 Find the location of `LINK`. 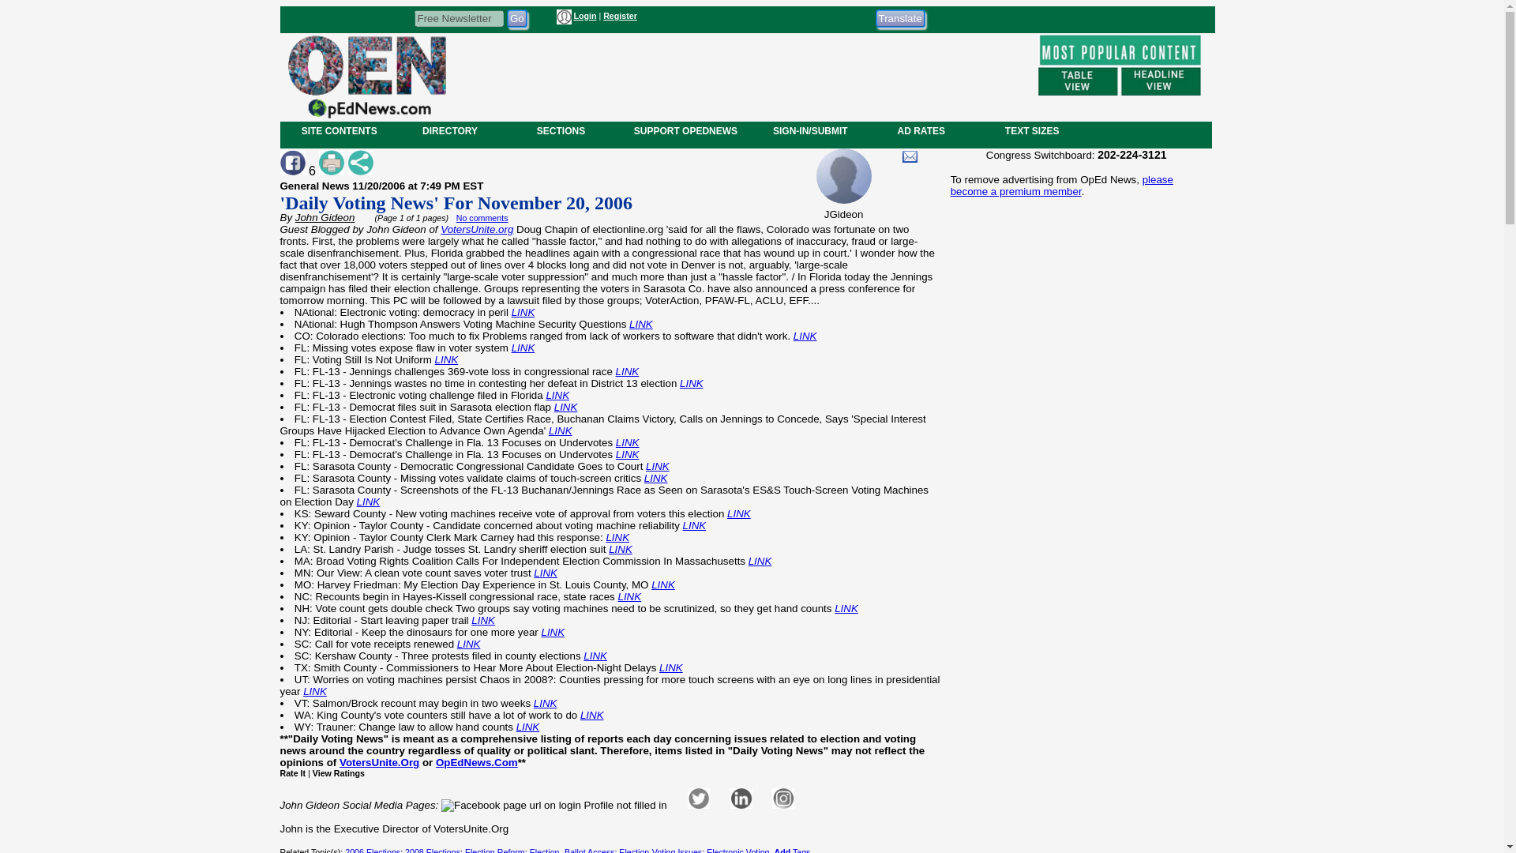

LINK is located at coordinates (561, 430).